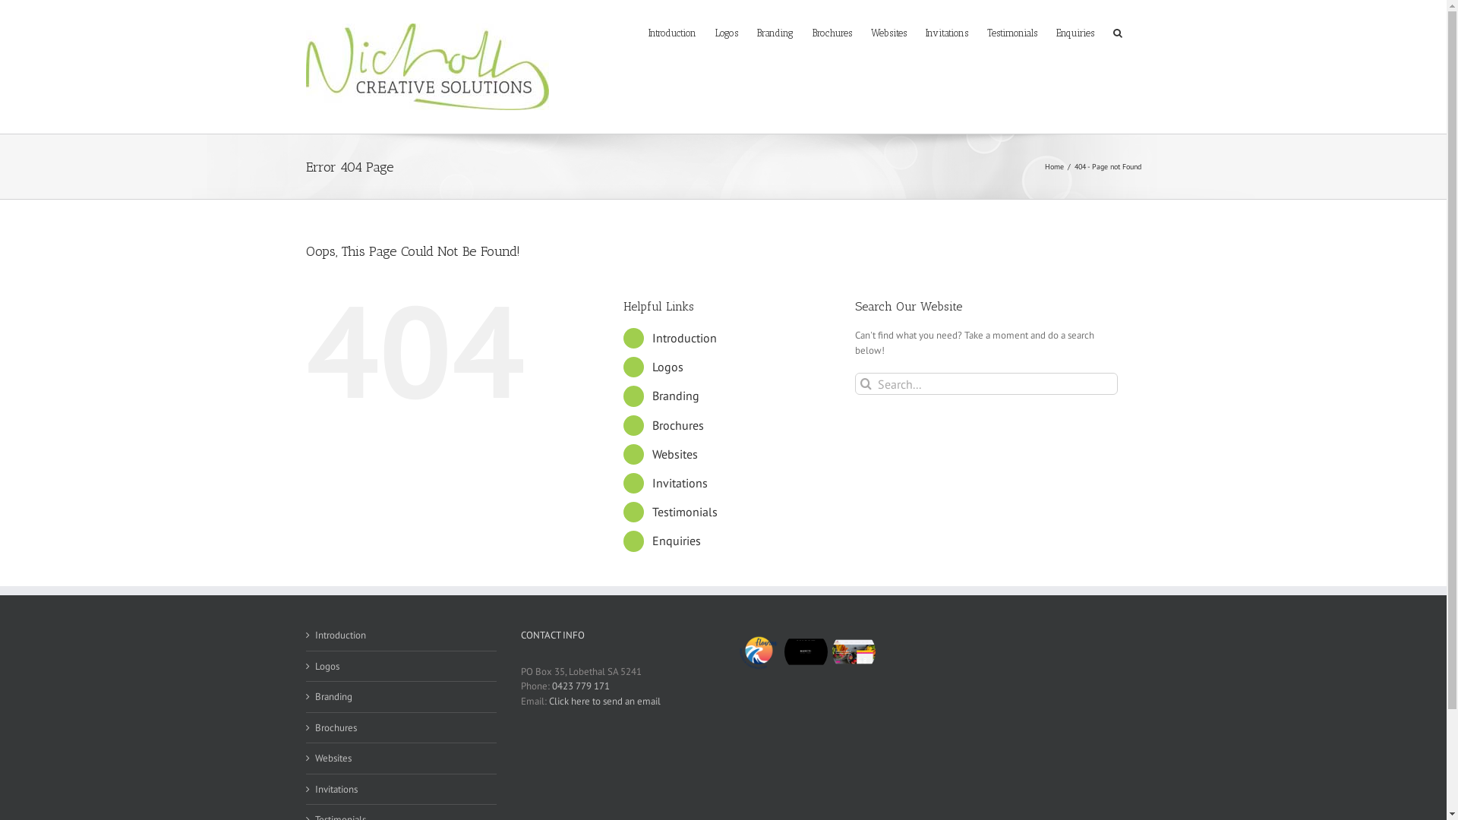 The image size is (1458, 820). What do you see at coordinates (832, 32) in the screenshot?
I see `Brochures` at bounding box center [832, 32].